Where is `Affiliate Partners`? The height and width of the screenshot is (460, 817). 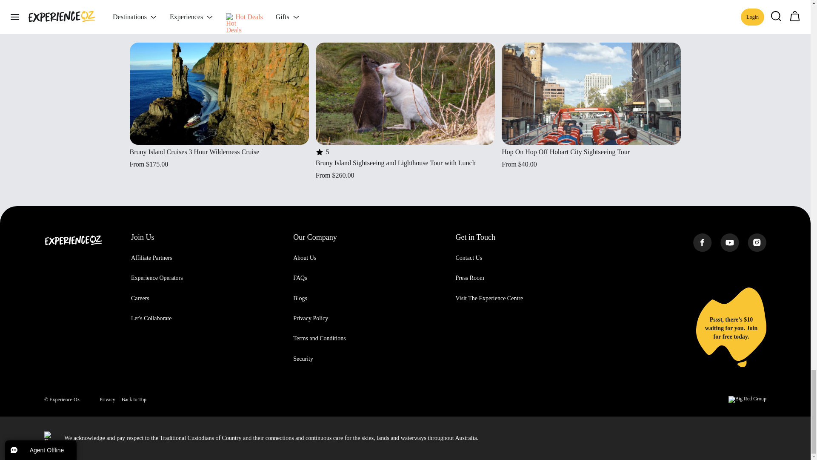 Affiliate Partners is located at coordinates (151, 258).